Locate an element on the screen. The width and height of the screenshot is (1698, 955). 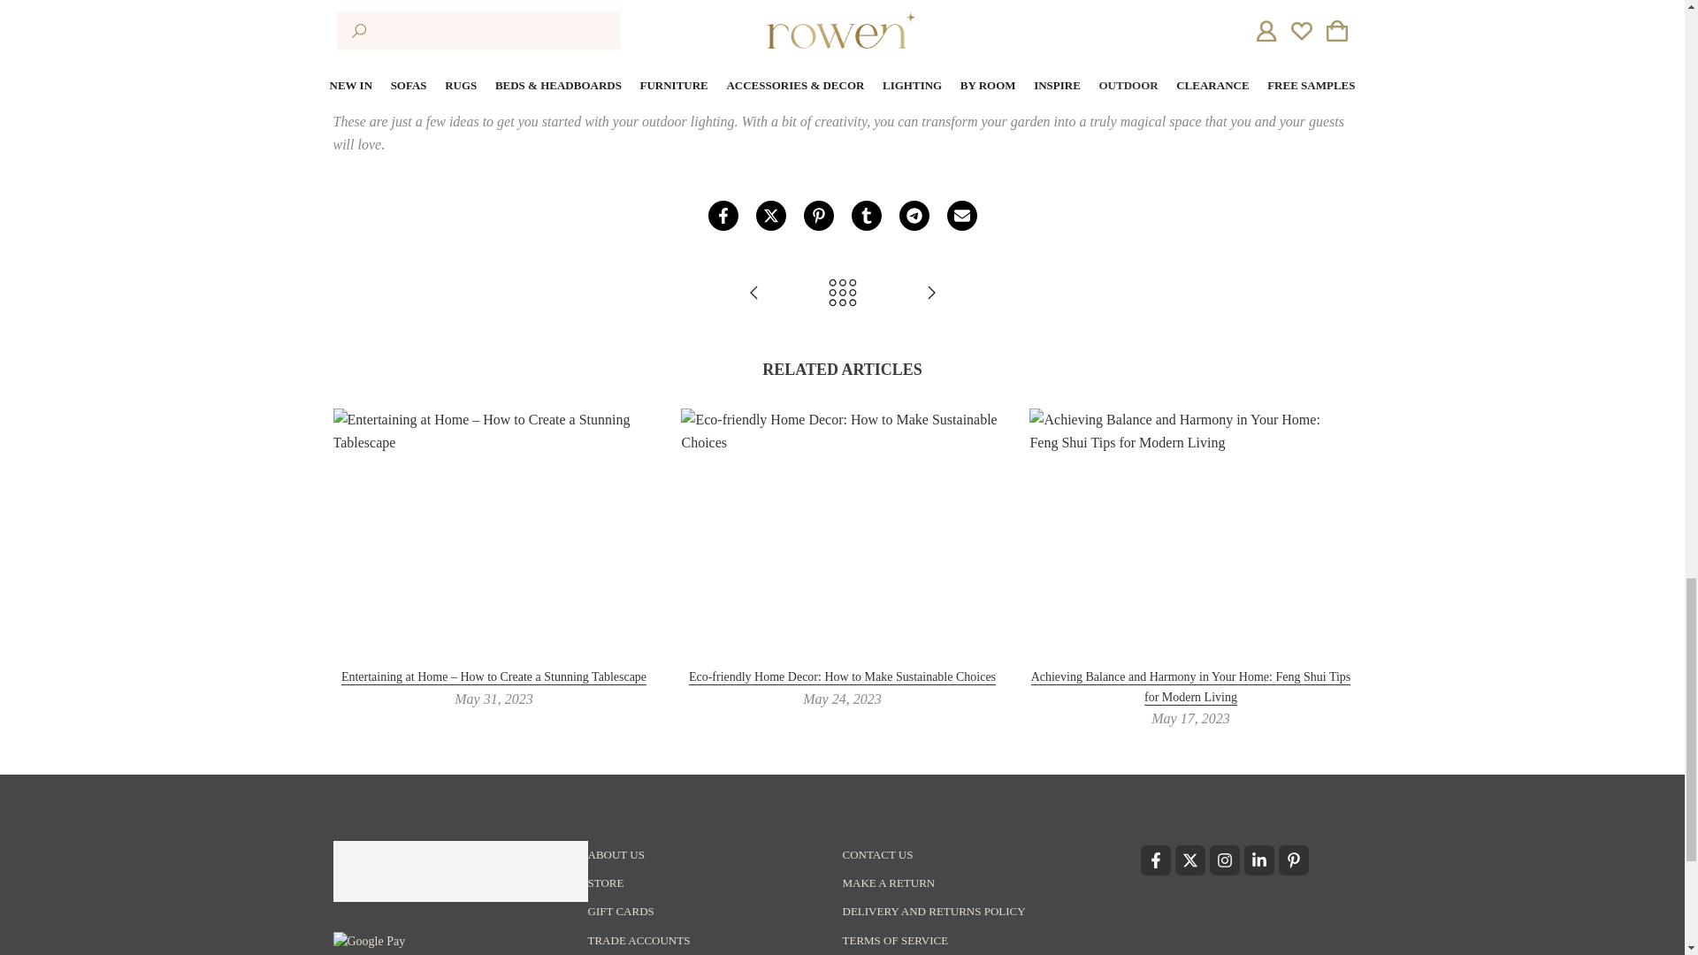
Follow on Facebook is located at coordinates (1156, 859).